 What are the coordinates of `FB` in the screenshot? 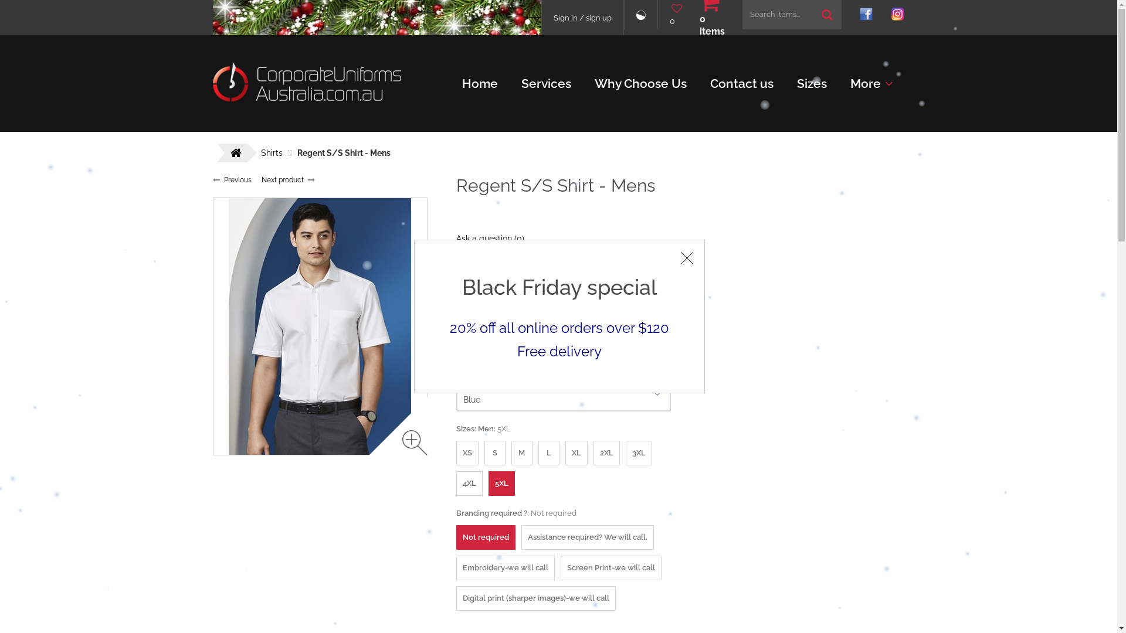 It's located at (461, 301).